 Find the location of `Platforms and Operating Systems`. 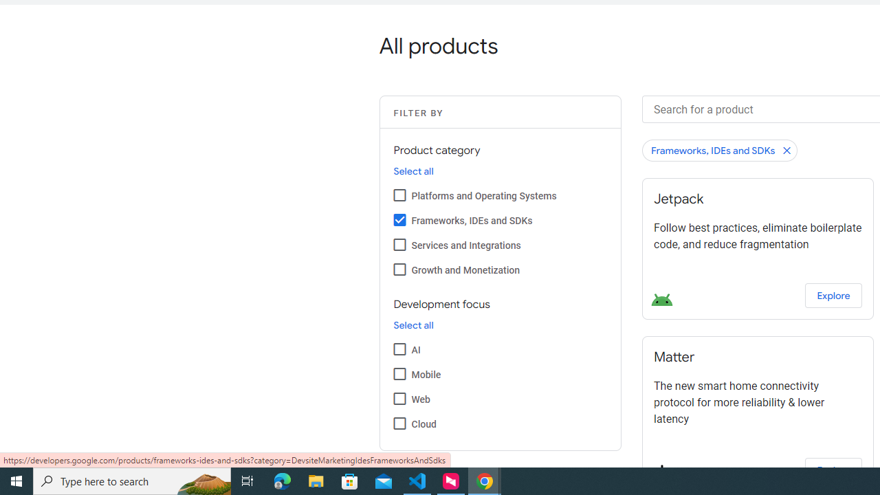

Platforms and Operating Systems is located at coordinates (400, 195).